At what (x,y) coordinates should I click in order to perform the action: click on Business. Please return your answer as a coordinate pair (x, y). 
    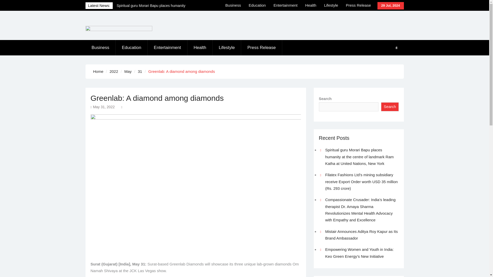
    Looking at the image, I should click on (233, 5).